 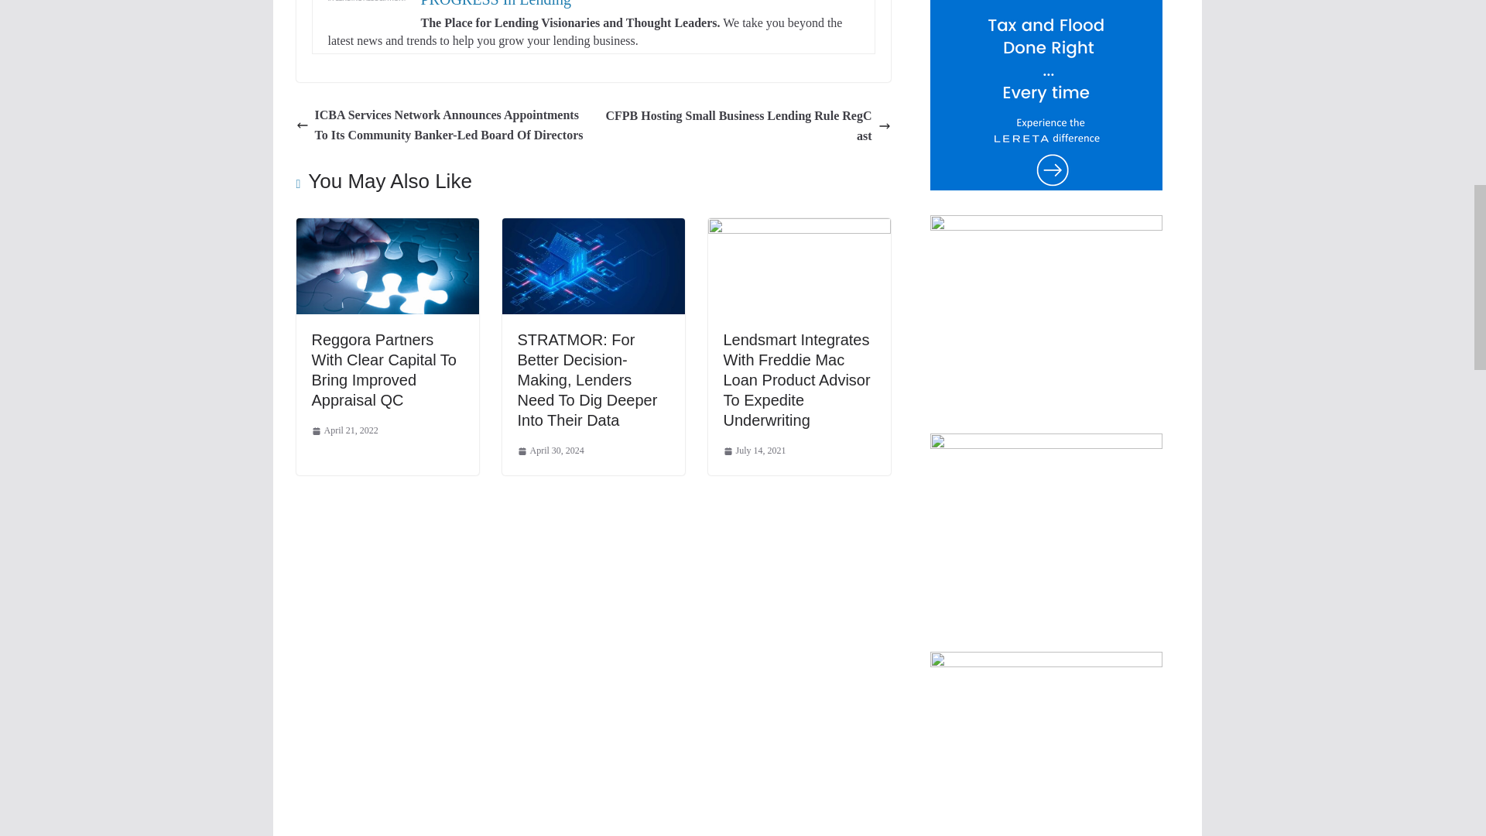 What do you see at coordinates (745, 125) in the screenshot?
I see `CFPB Hosting Small Business Lending Rule RegCast` at bounding box center [745, 125].